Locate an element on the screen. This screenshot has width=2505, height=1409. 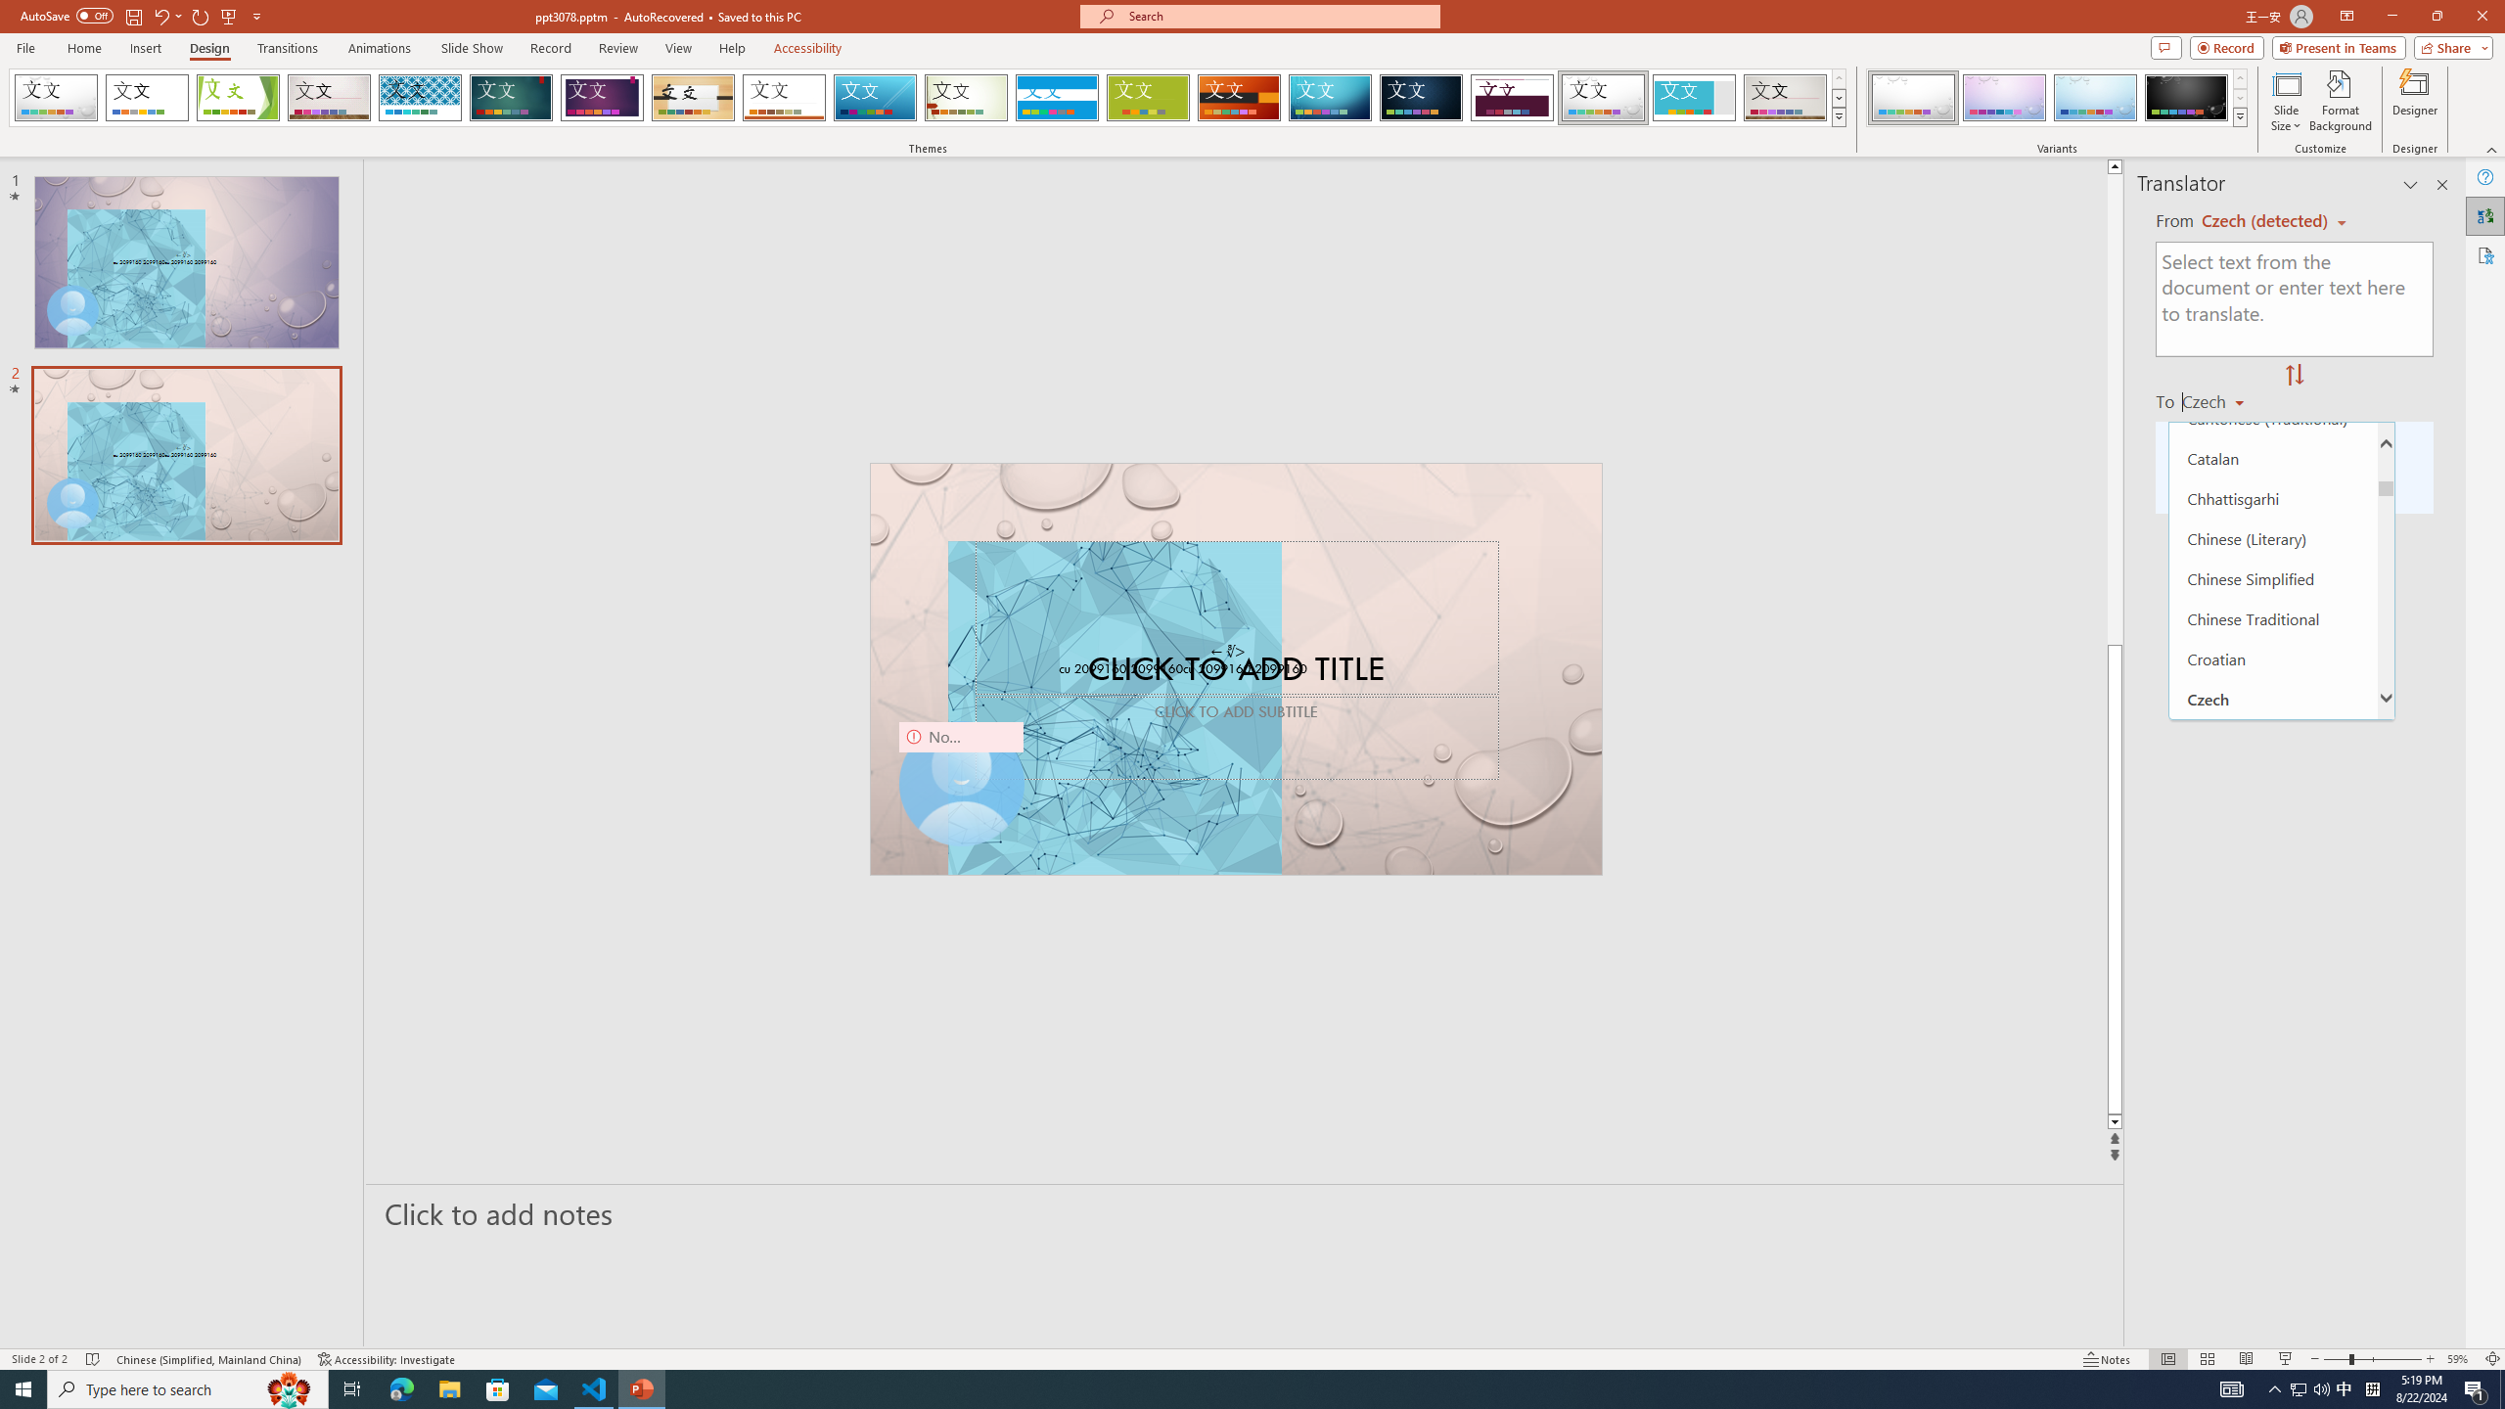
Damask is located at coordinates (1421, 98).